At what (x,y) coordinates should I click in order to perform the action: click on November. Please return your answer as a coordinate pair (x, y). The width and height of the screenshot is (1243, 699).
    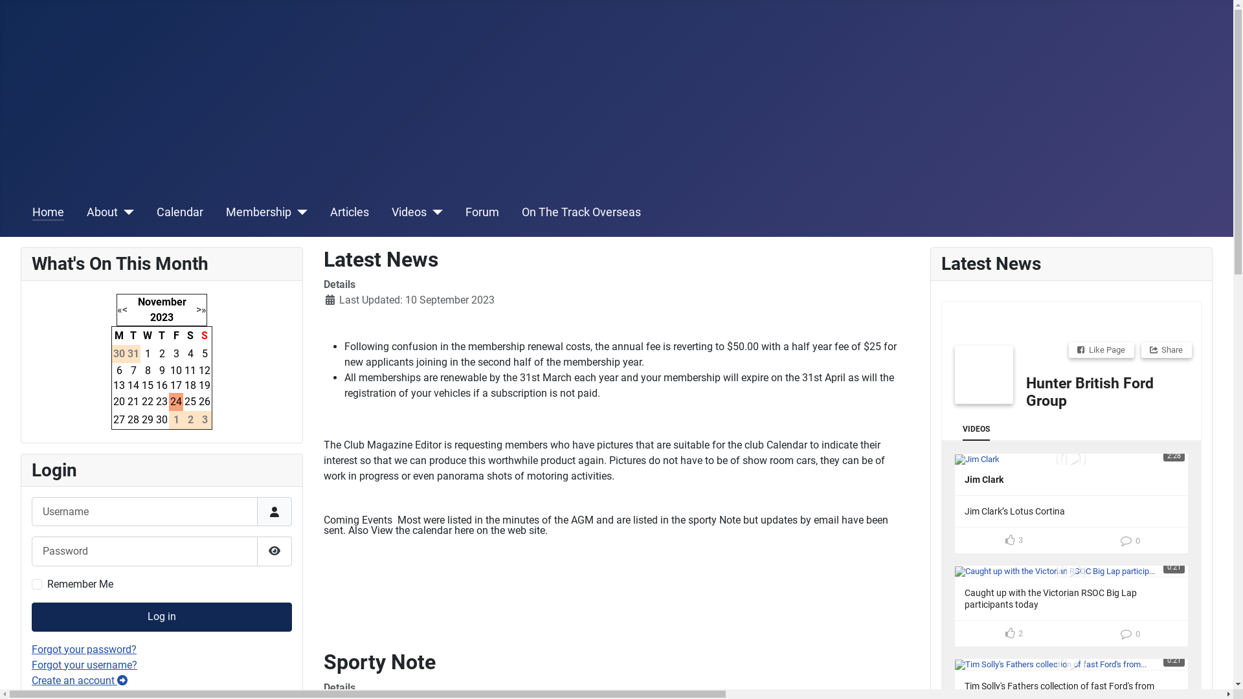
    Looking at the image, I should click on (162, 302).